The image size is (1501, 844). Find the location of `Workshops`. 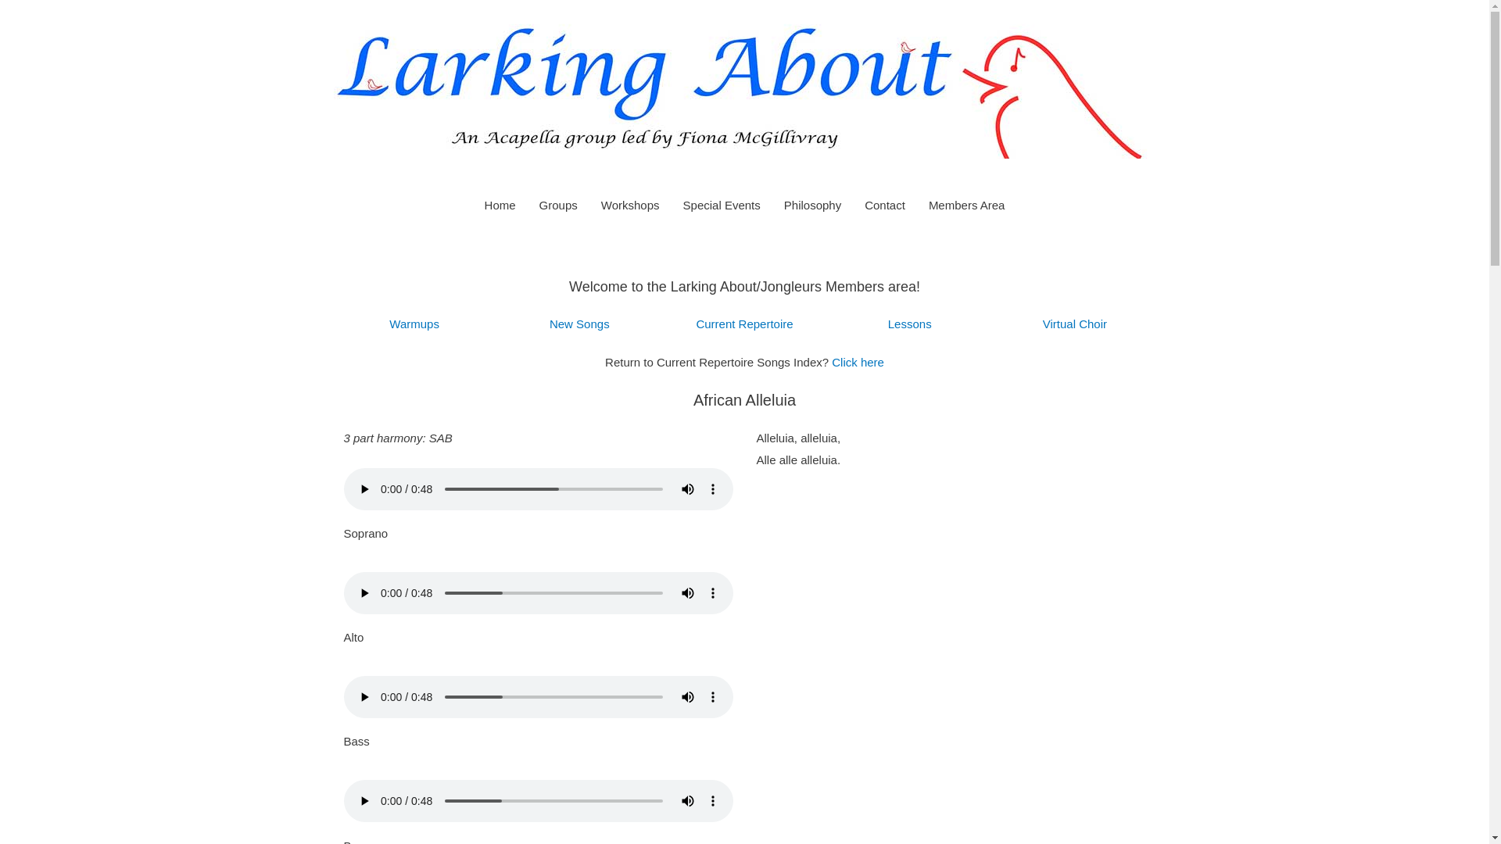

Workshops is located at coordinates (630, 206).